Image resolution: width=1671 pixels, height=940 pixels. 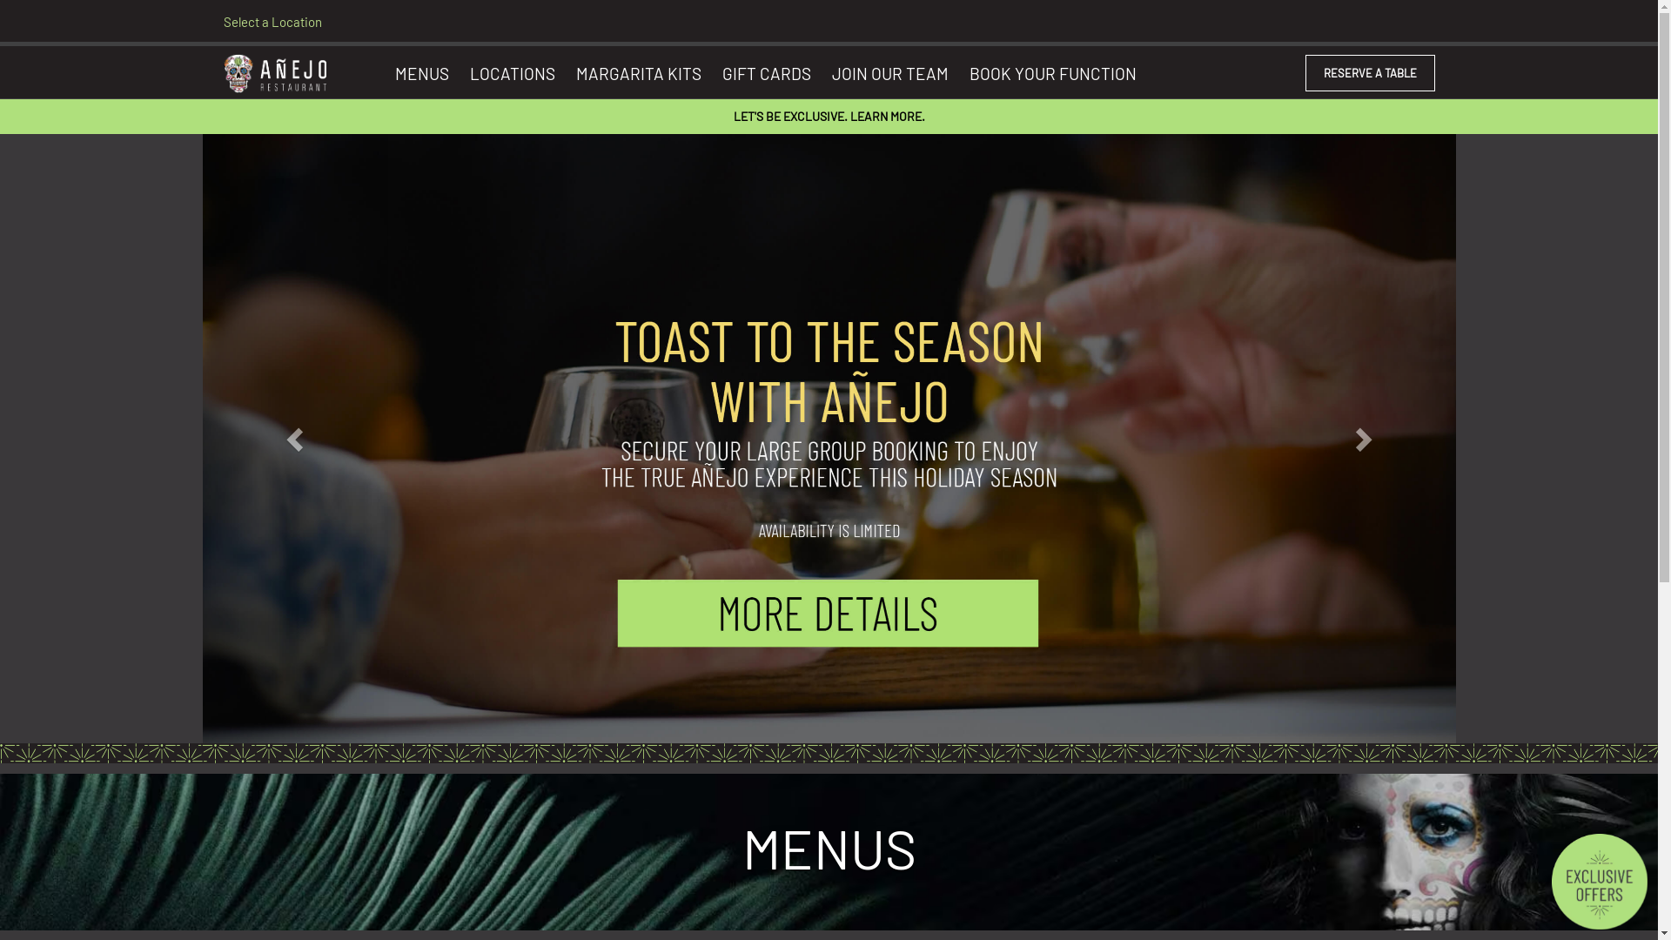 What do you see at coordinates (829, 439) in the screenshot?
I see `Holiday Functions 2023` at bounding box center [829, 439].